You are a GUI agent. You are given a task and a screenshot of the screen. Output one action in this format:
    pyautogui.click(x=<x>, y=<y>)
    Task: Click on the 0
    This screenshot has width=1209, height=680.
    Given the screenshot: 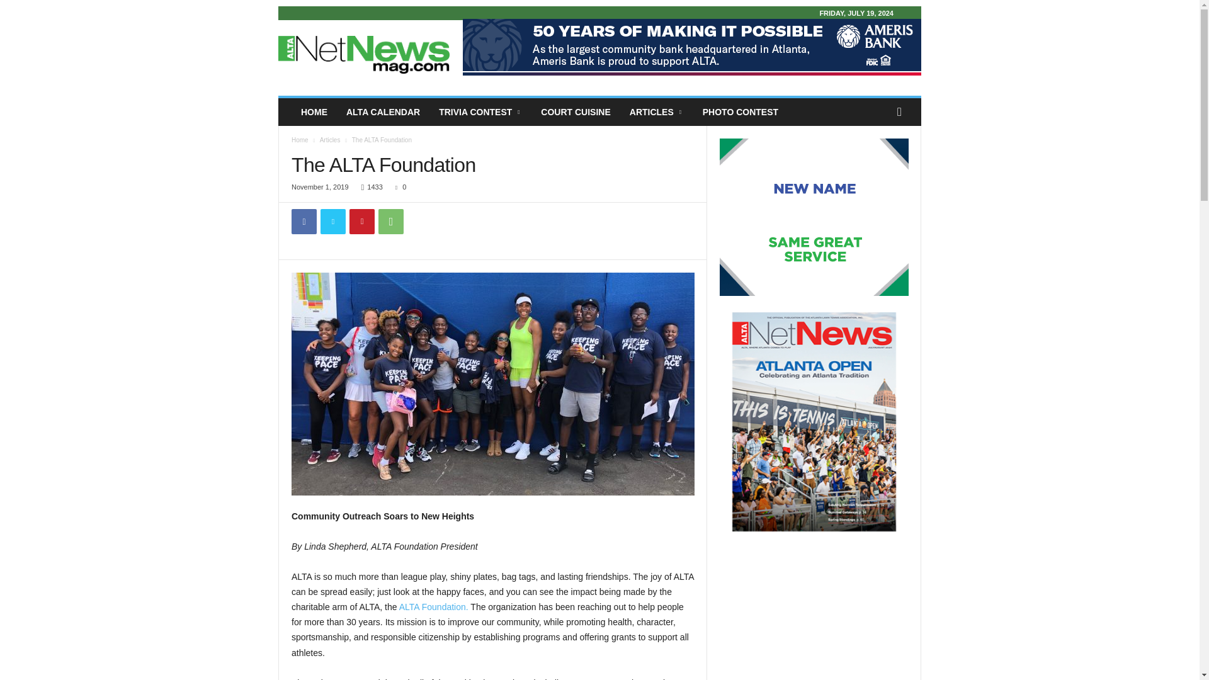 What is the action you would take?
    pyautogui.click(x=398, y=186)
    